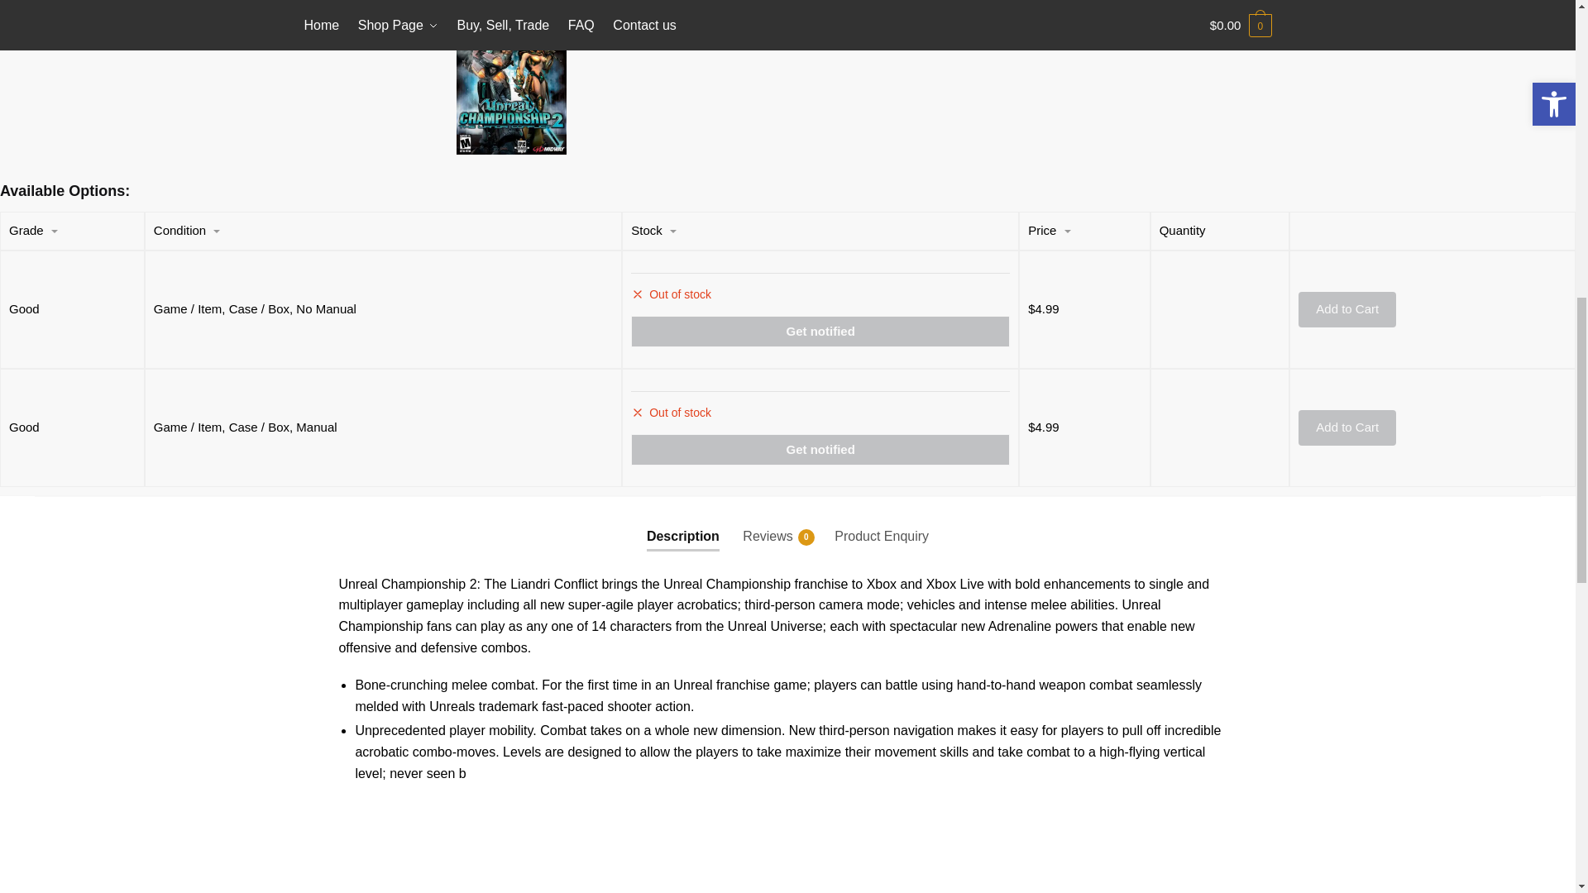 The width and height of the screenshot is (1588, 893). Describe the element at coordinates (820, 449) in the screenshot. I see `Get notified` at that location.